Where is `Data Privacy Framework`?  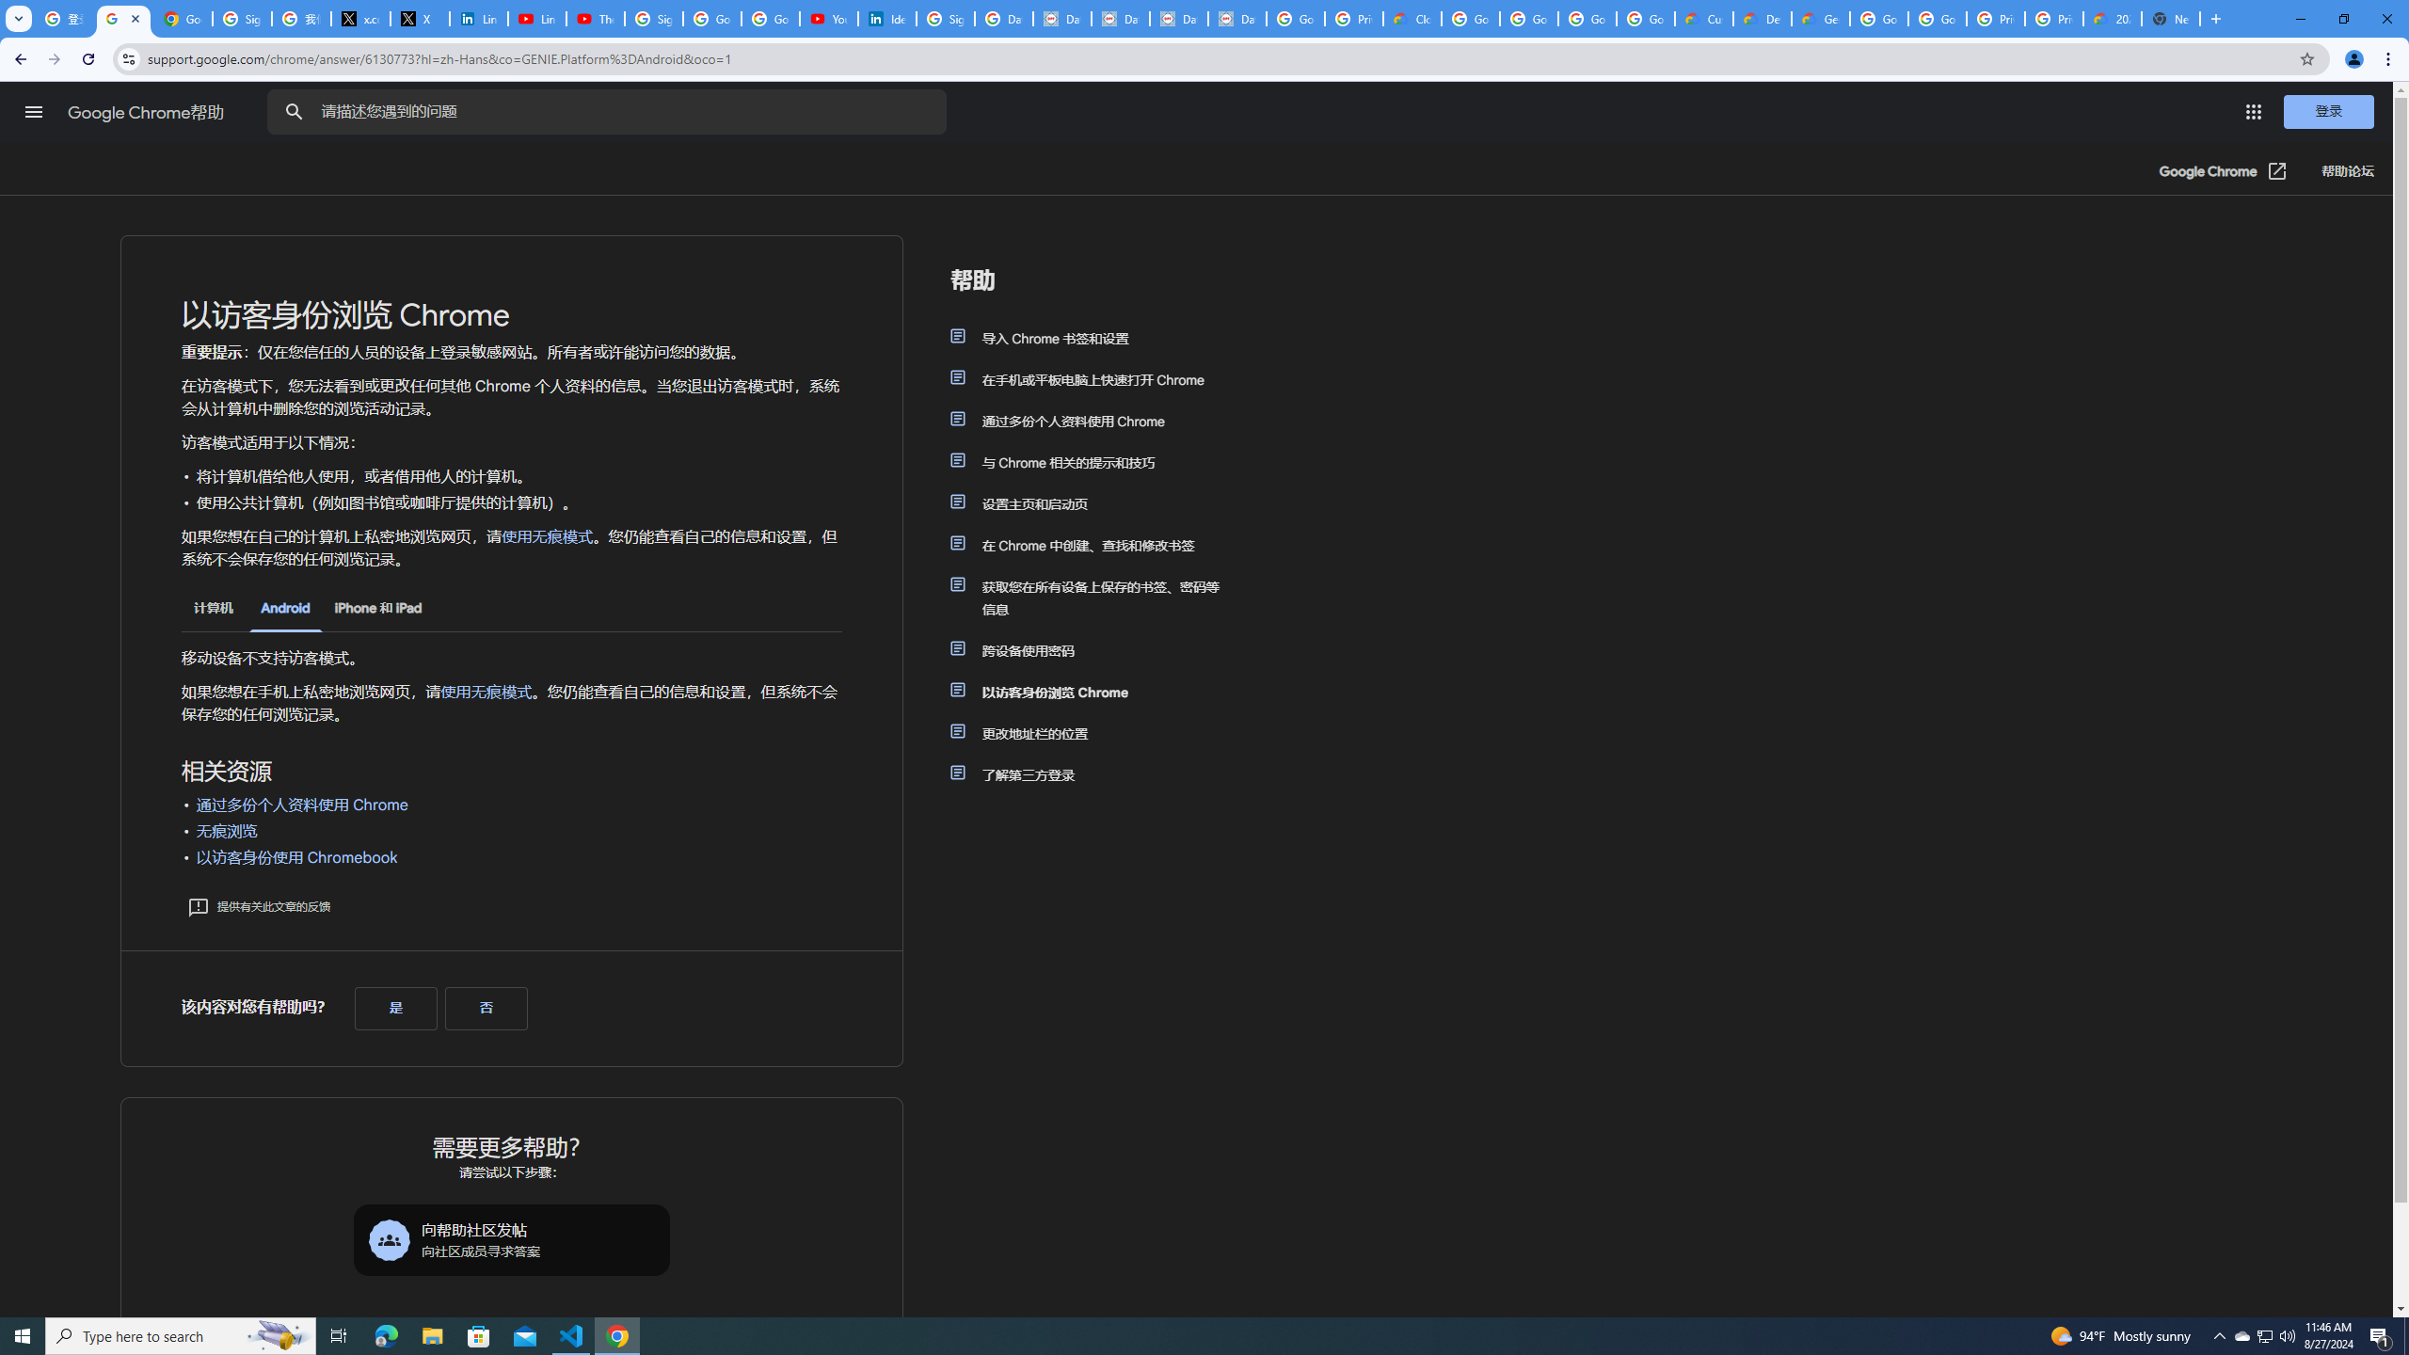
Data Privacy Framework is located at coordinates (1178, 19).